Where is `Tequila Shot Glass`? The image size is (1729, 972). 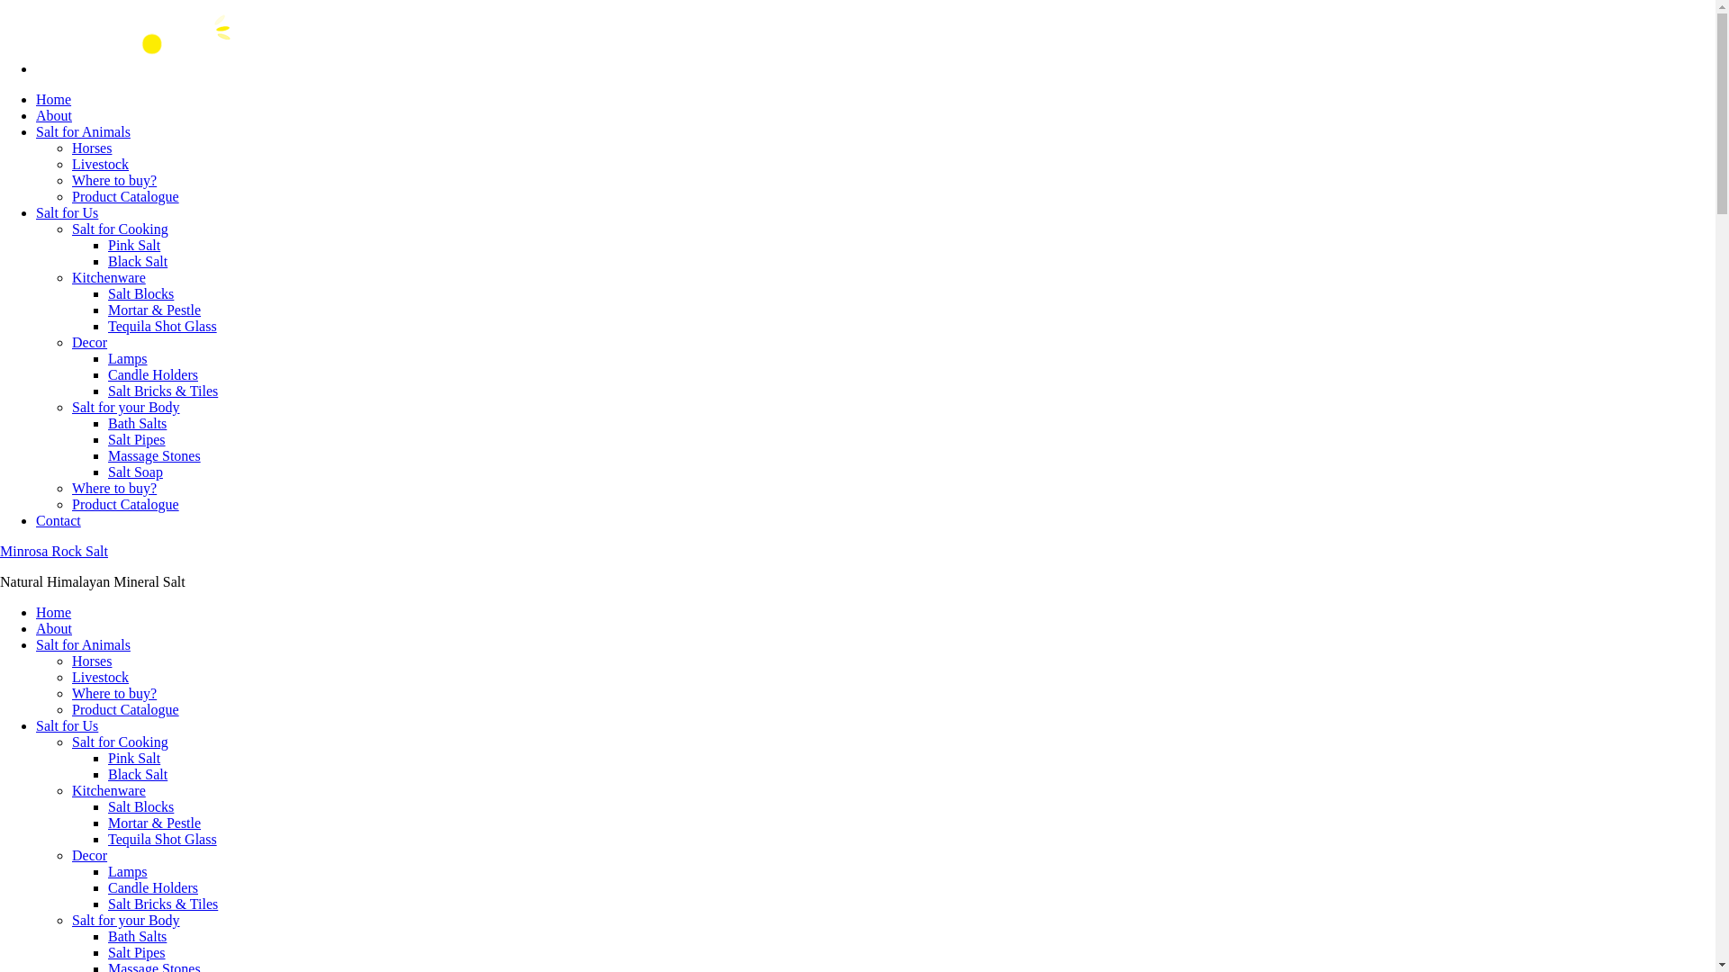 Tequila Shot Glass is located at coordinates (162, 839).